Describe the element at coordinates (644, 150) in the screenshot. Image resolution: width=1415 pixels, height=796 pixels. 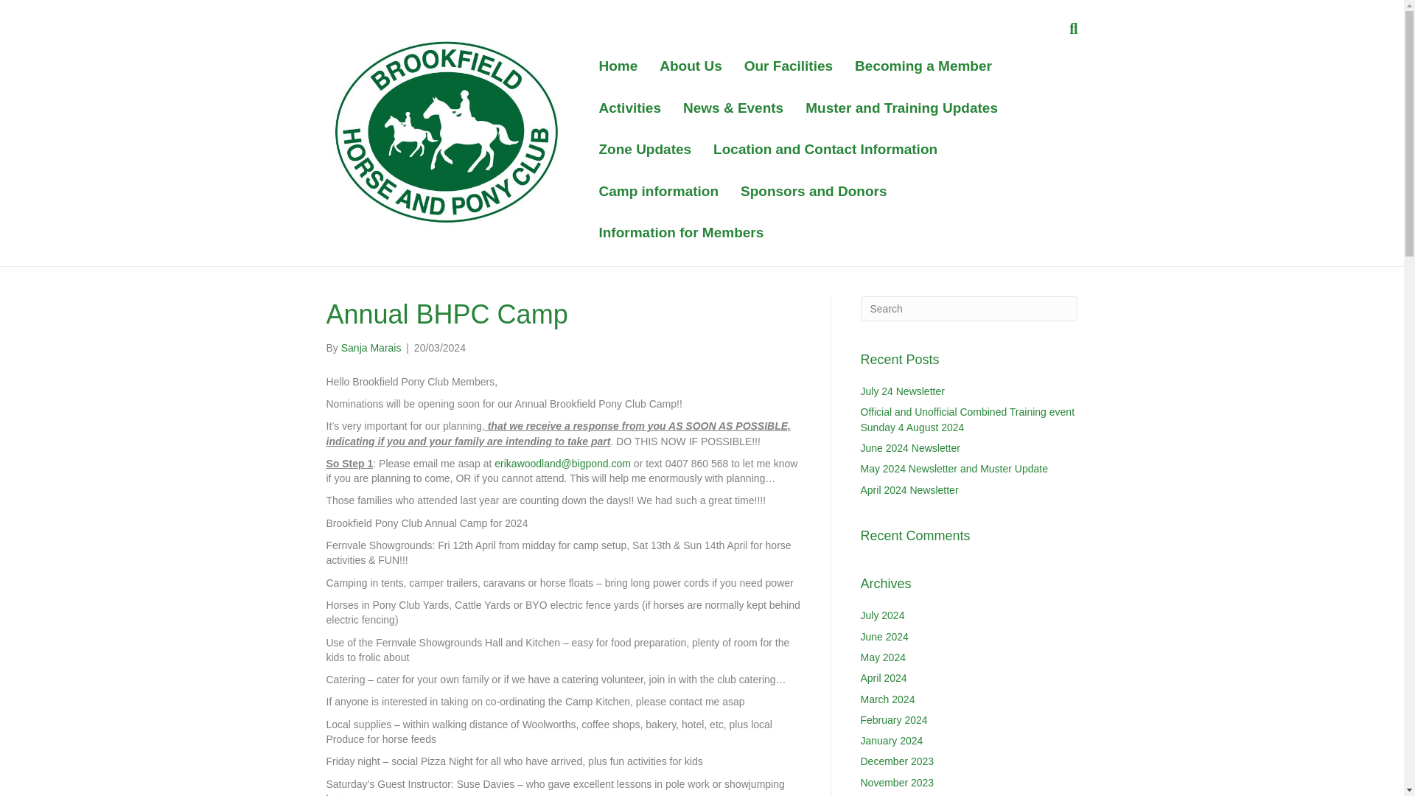
I see `Zone Updates` at that location.